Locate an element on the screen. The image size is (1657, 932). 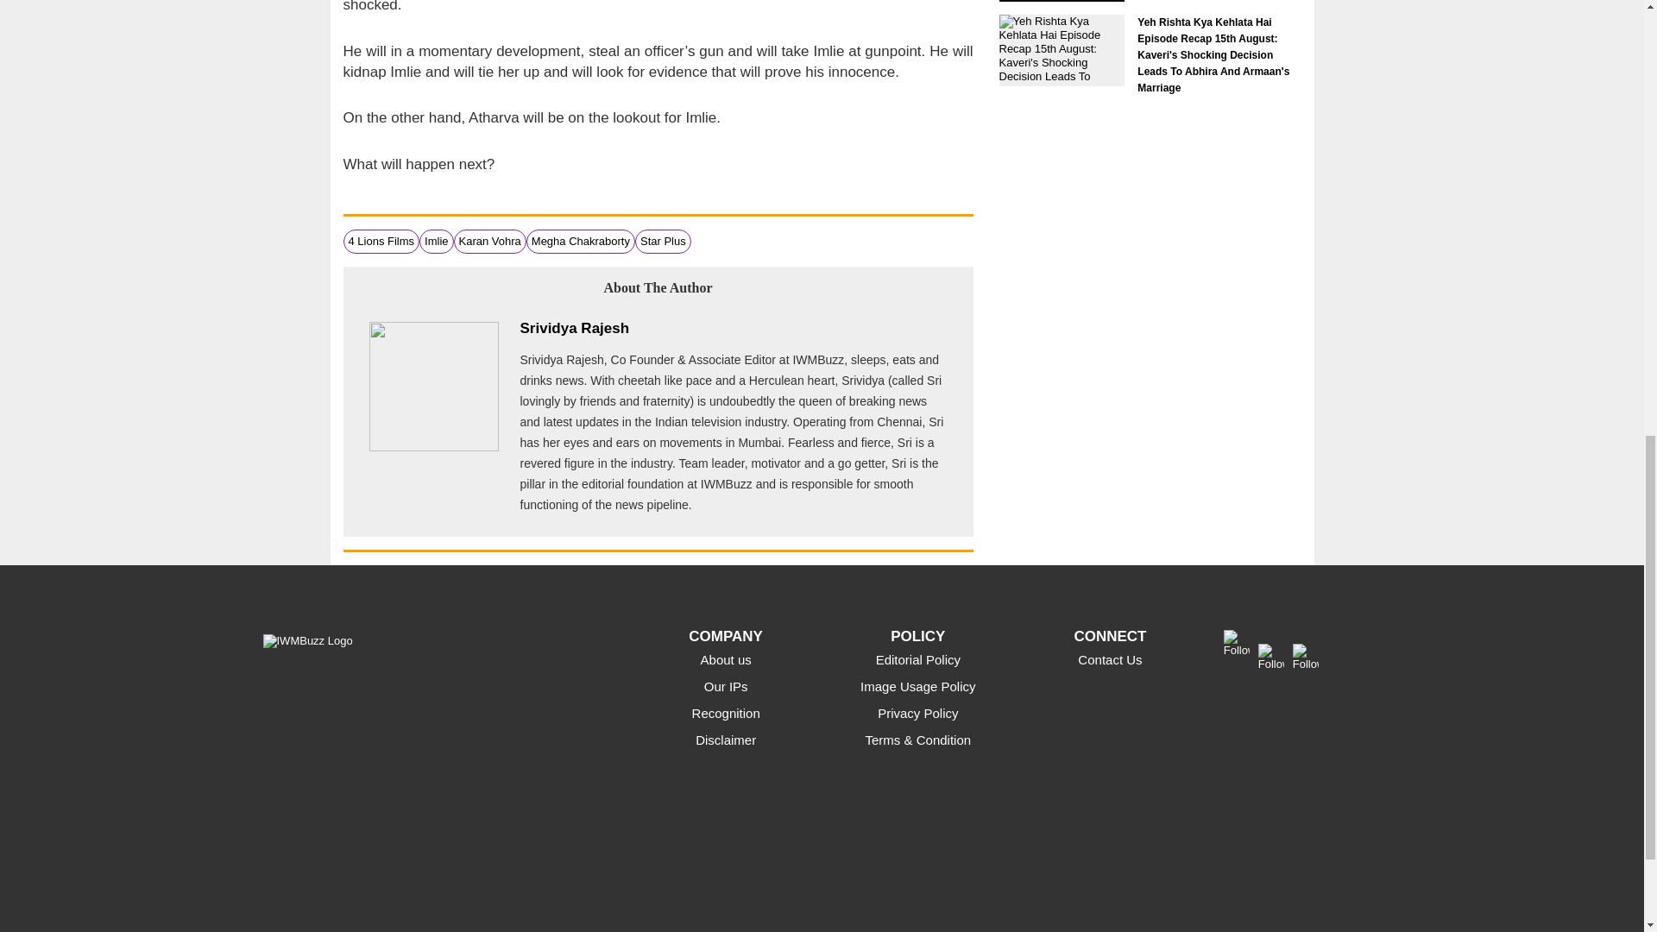
Megha Chakraborty is located at coordinates (580, 242).